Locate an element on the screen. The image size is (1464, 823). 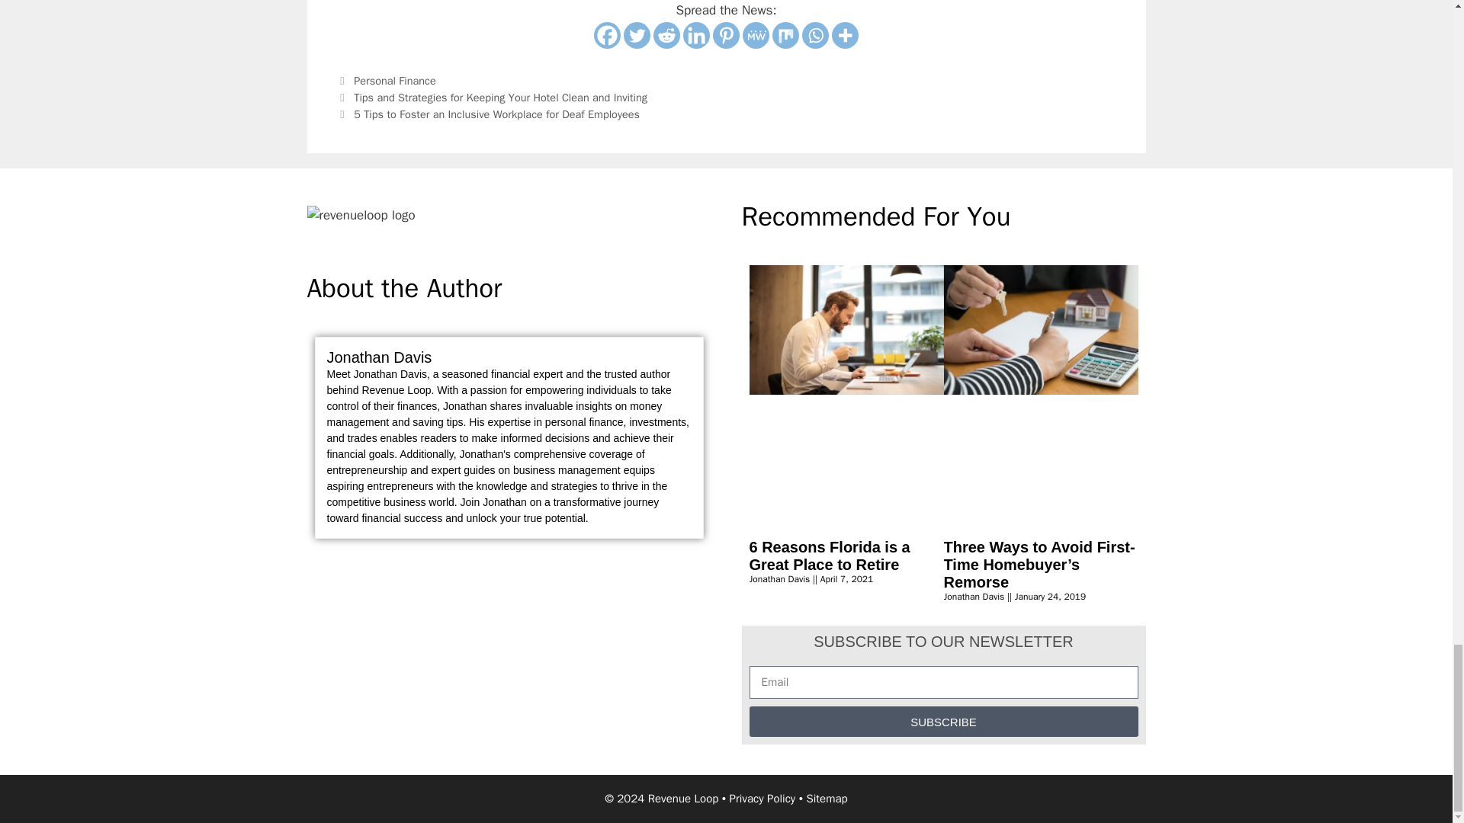
Reddit is located at coordinates (666, 35).